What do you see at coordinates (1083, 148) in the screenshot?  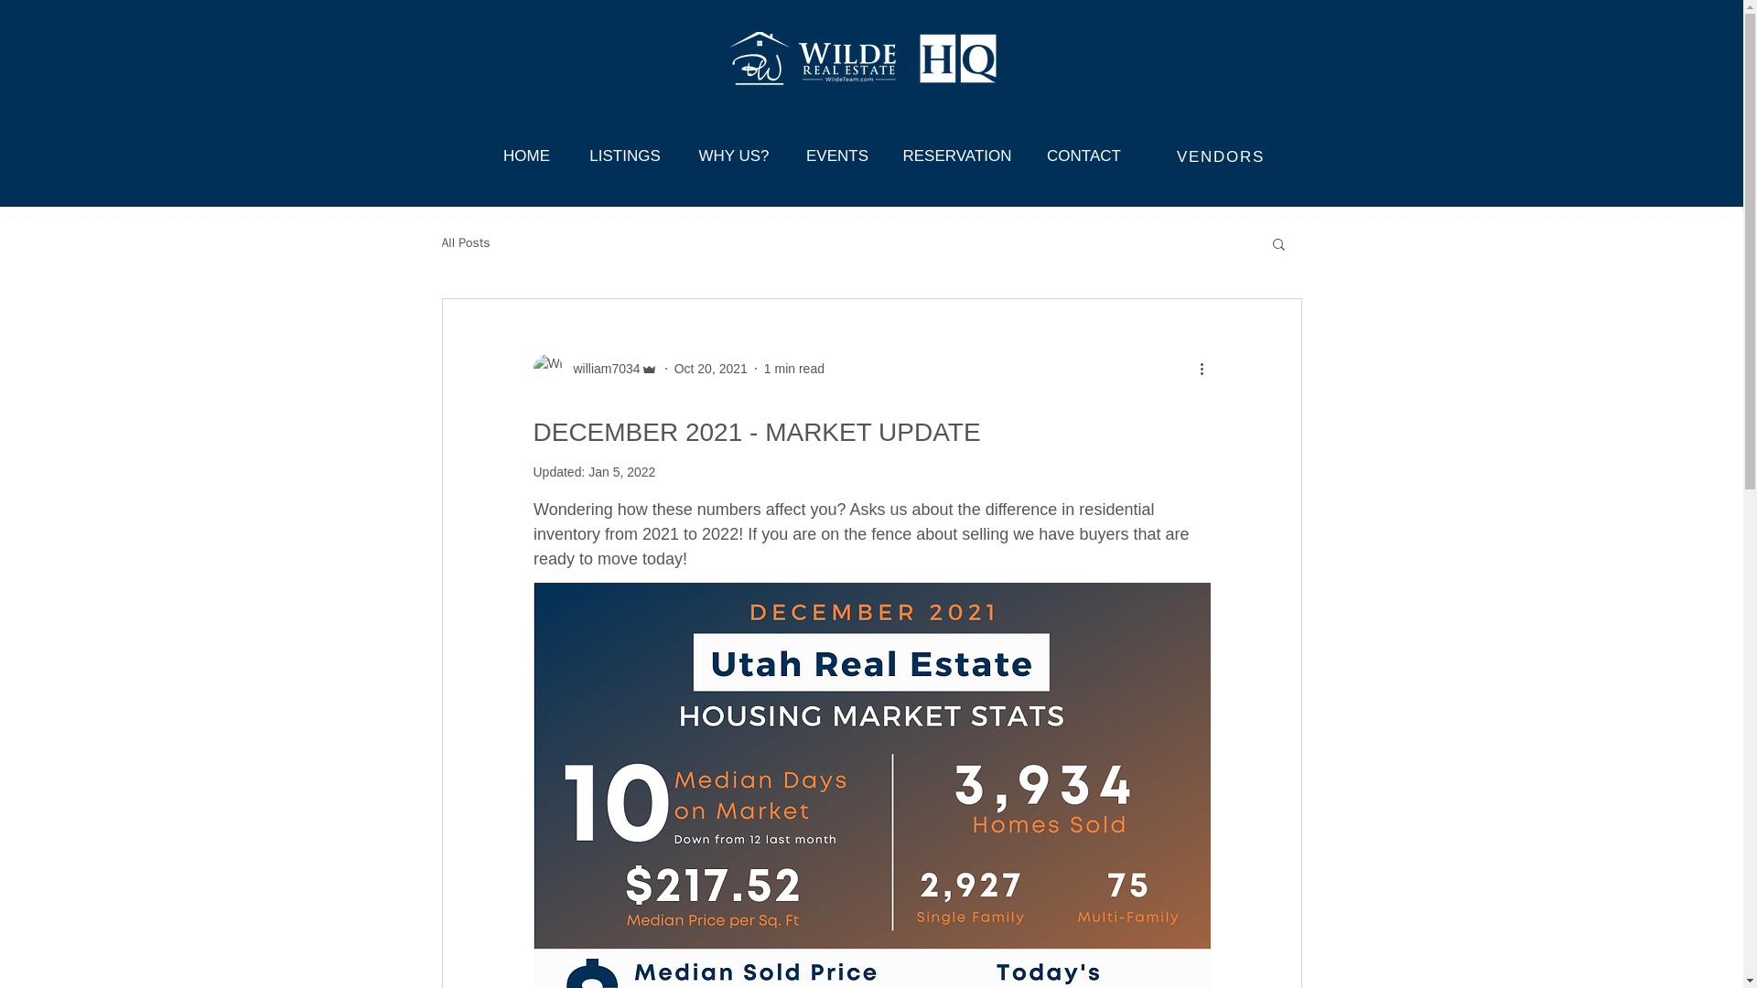 I see `CONTACT` at bounding box center [1083, 148].